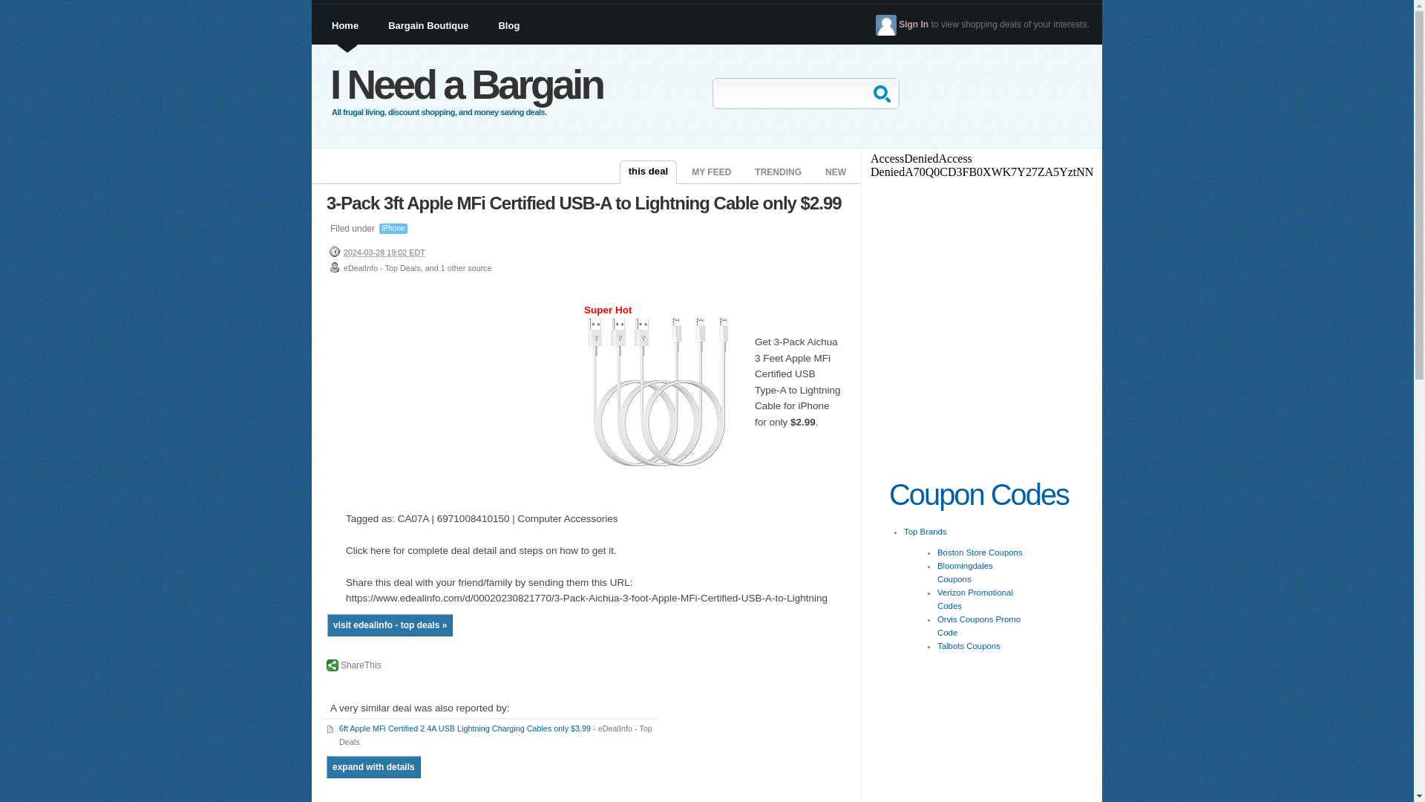  I want to click on this deal, so click(649, 172).